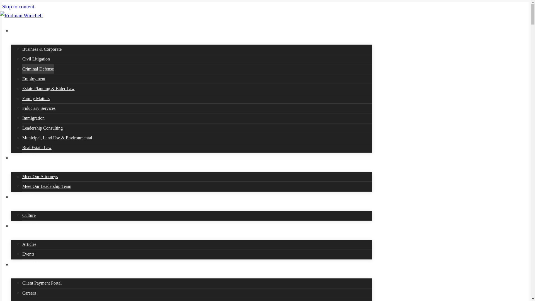 The height and width of the screenshot is (301, 535). I want to click on Leadership Consulting, so click(197, 128).